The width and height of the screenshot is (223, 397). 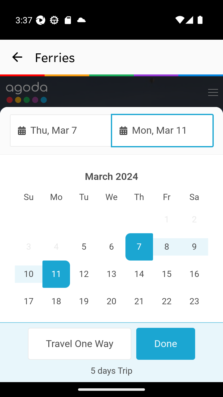 I want to click on 2, so click(x=194, y=220).